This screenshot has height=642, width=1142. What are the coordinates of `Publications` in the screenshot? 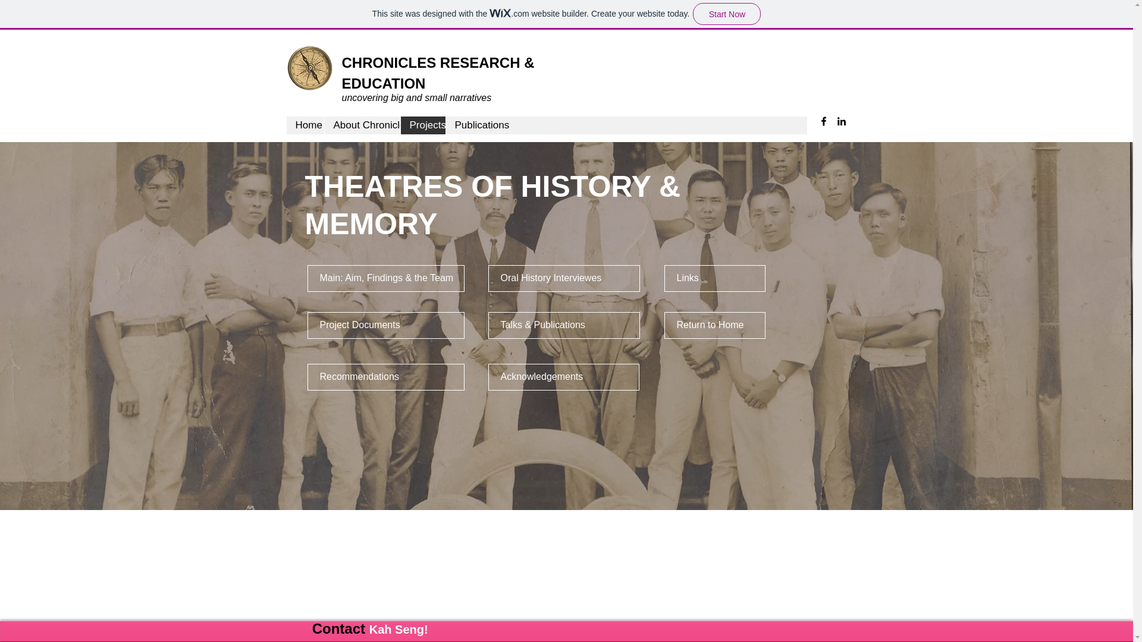 It's located at (474, 125).